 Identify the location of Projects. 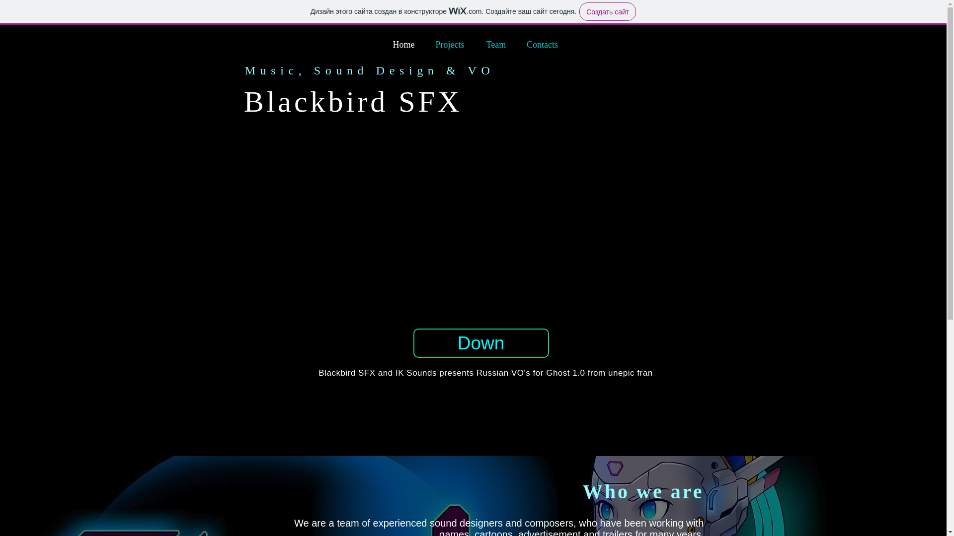
(450, 45).